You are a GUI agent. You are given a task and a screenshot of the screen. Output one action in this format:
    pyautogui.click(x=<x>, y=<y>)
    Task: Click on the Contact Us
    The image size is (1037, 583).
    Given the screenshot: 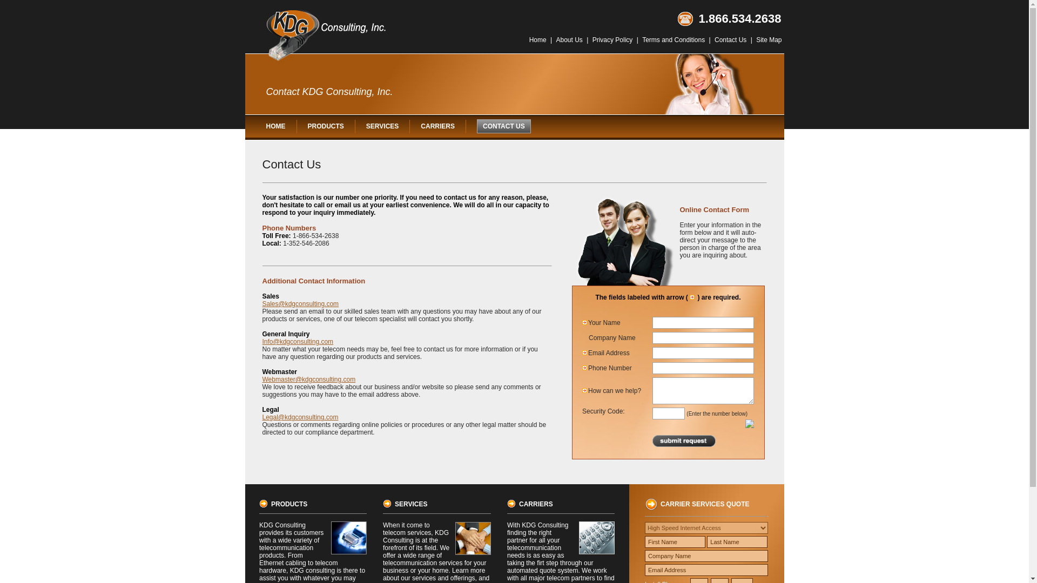 What is the action you would take?
    pyautogui.click(x=730, y=39)
    